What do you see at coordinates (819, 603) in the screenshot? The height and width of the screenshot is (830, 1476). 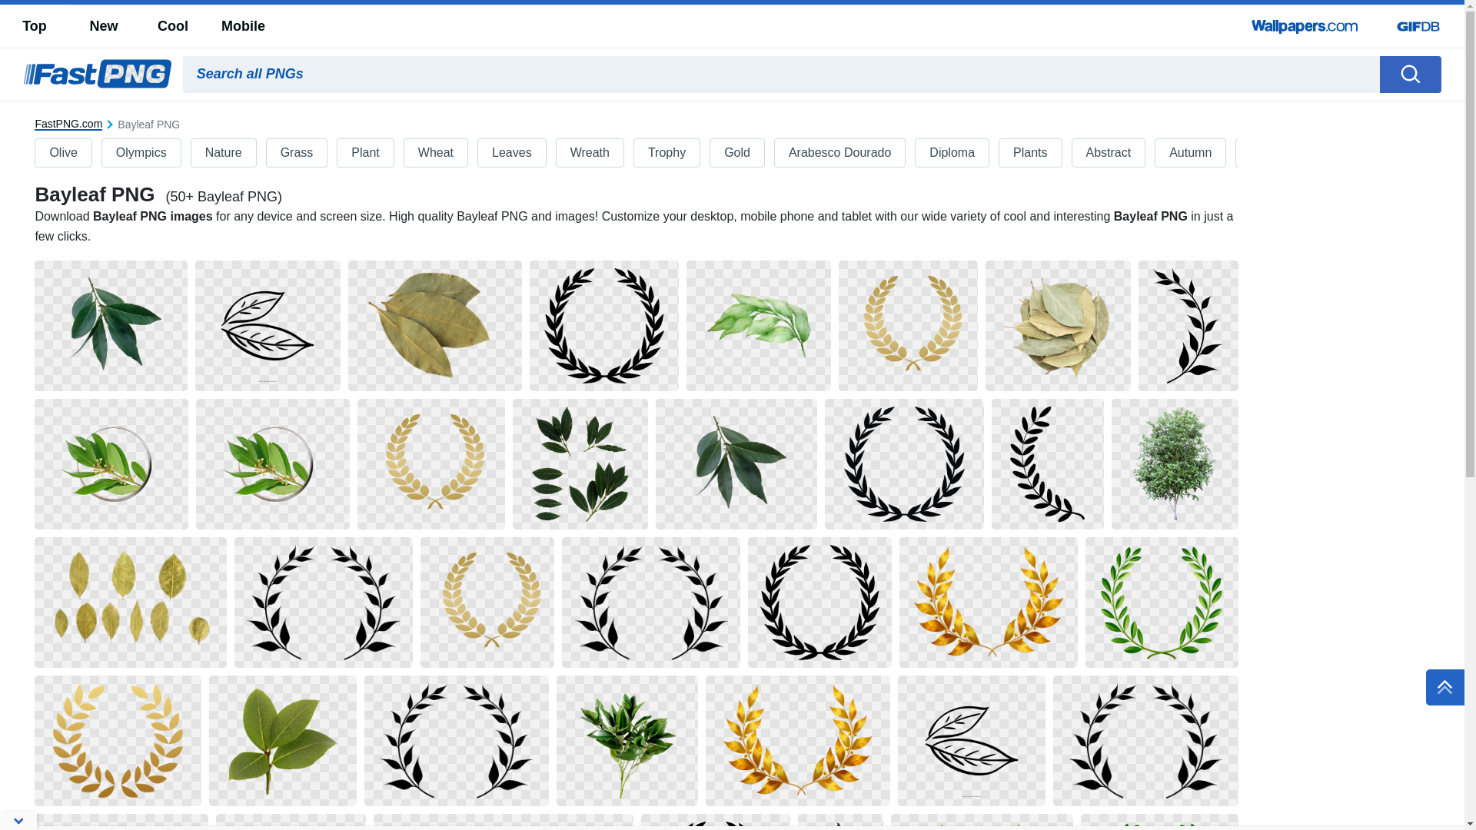 I see `A Black Background With A Black Square` at bounding box center [819, 603].